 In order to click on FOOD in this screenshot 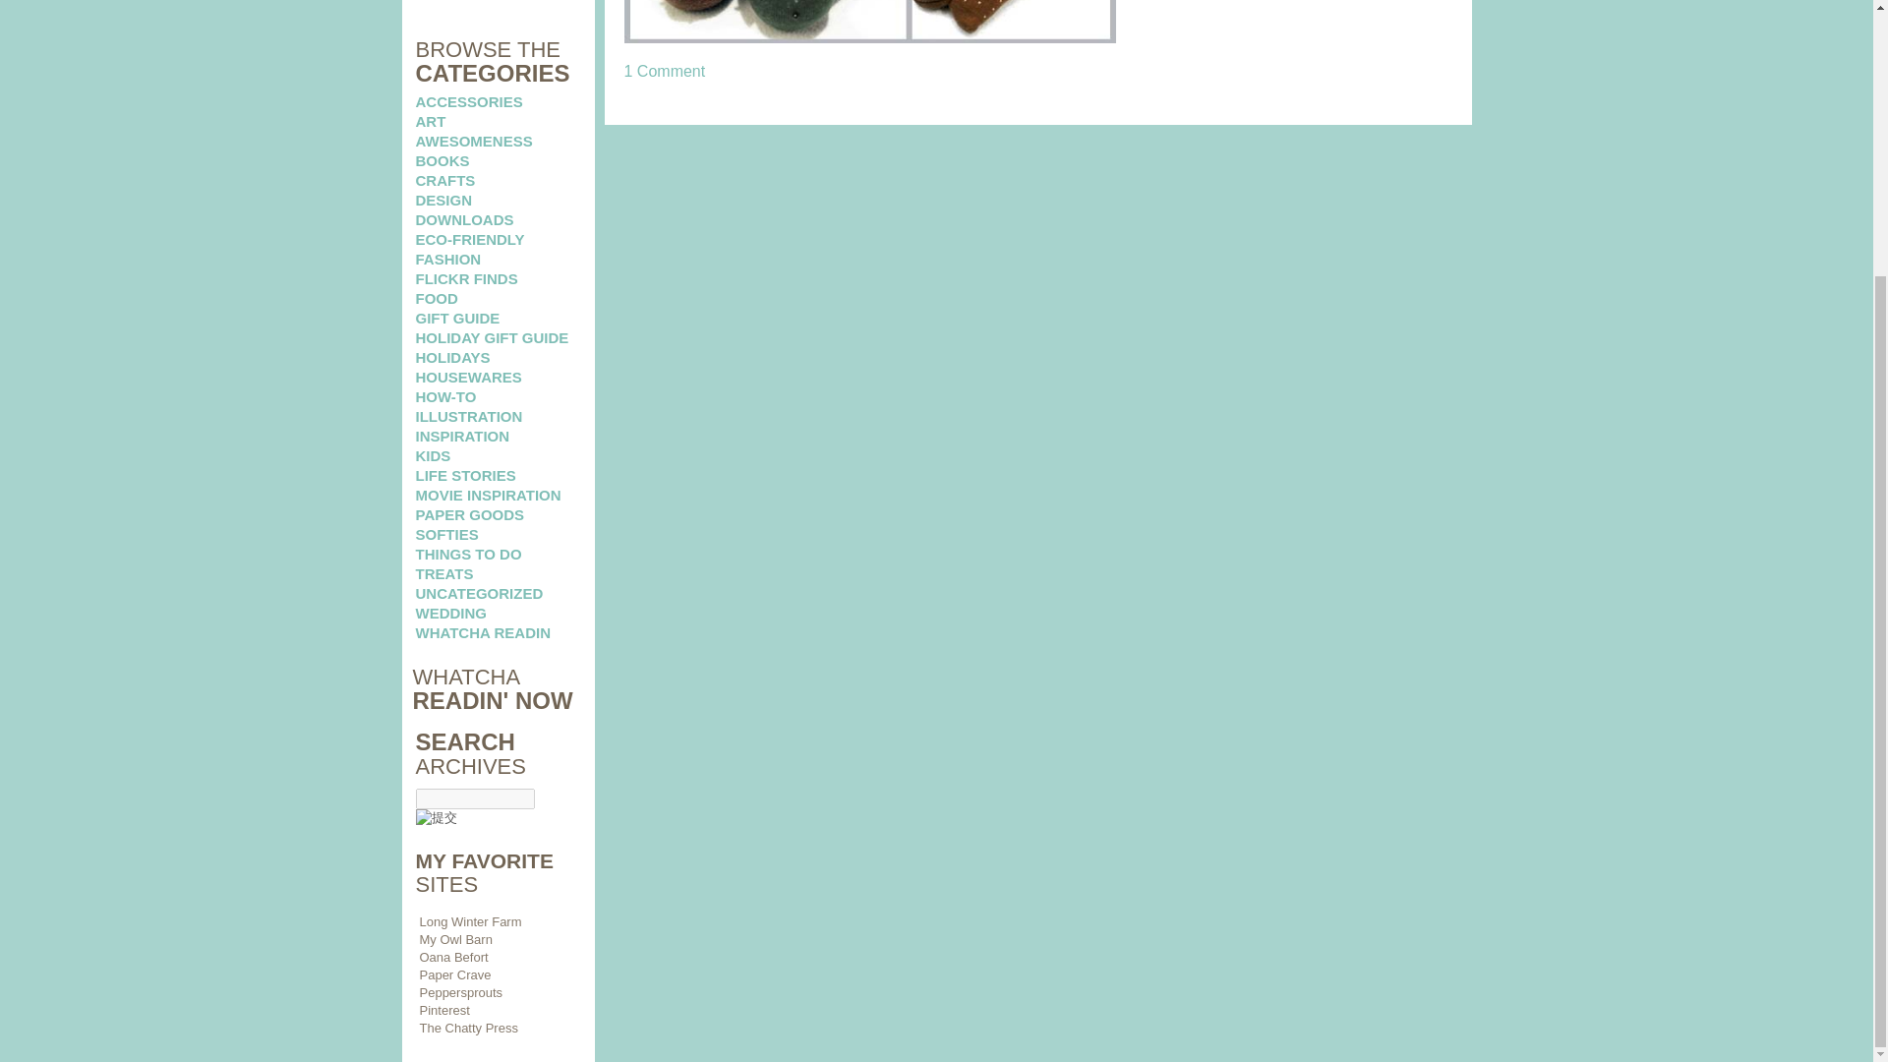, I will do `click(436, 298)`.